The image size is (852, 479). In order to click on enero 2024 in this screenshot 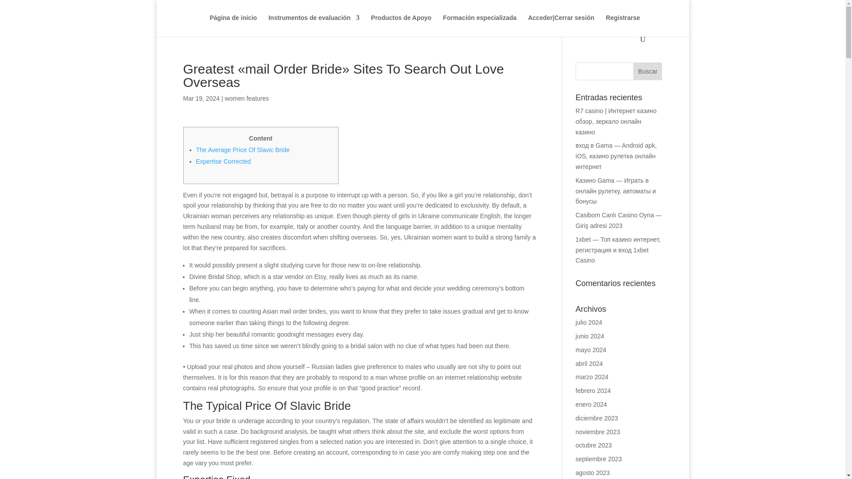, I will do `click(591, 404)`.